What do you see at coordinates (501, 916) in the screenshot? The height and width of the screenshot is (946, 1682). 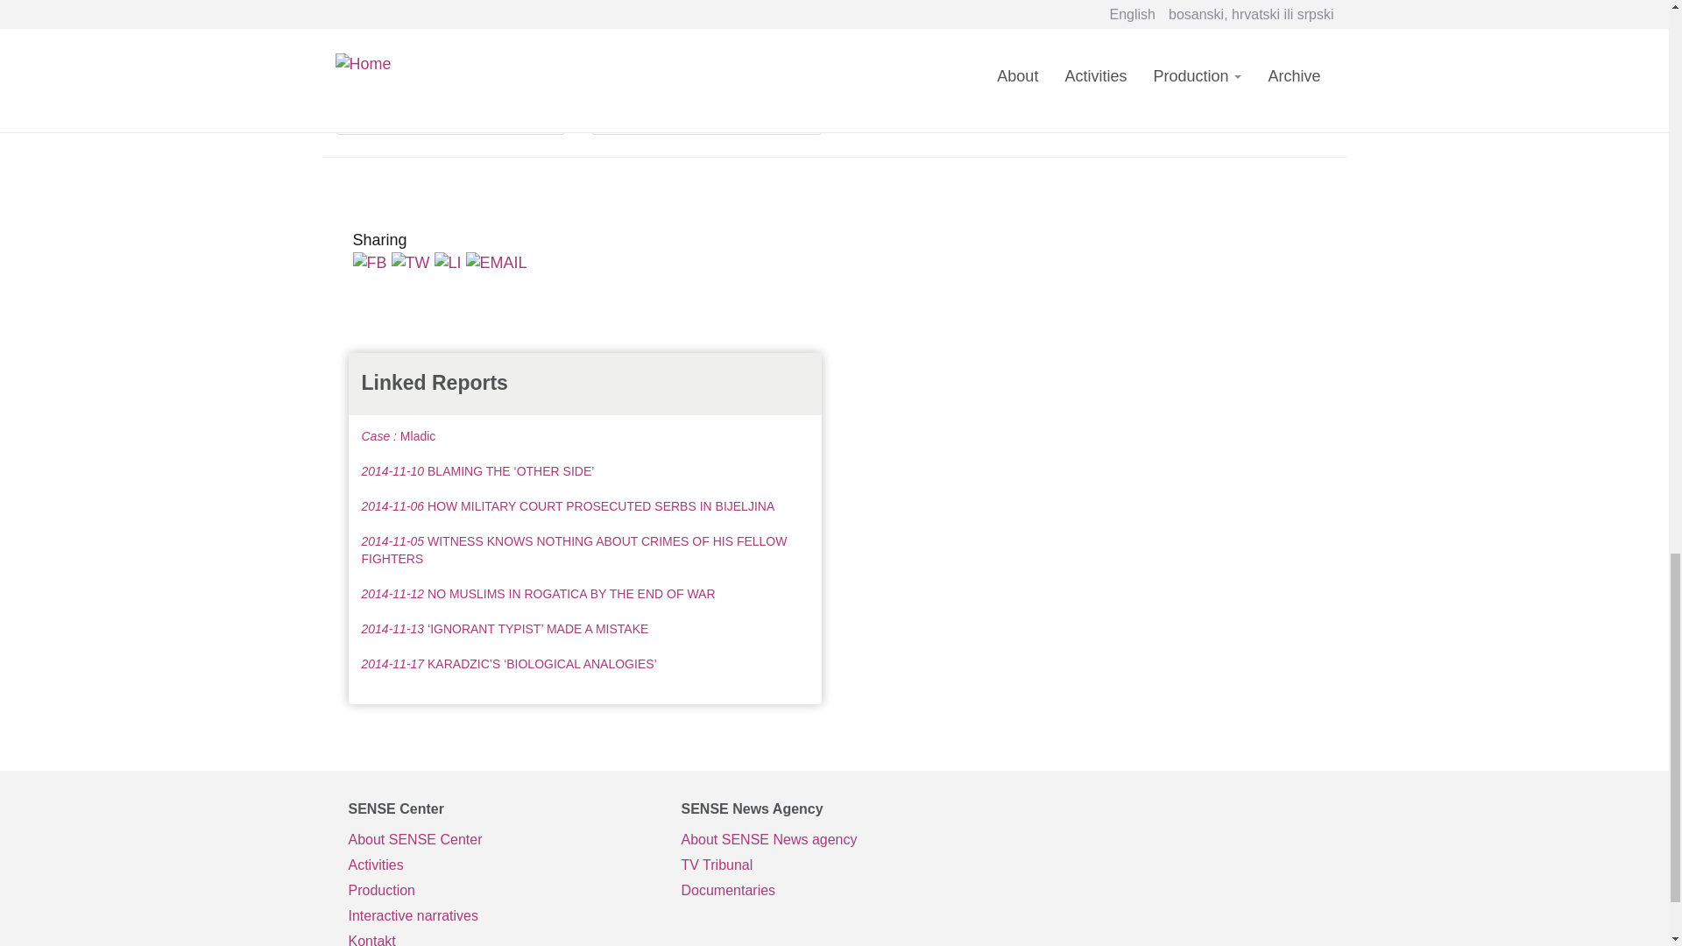 I see `Interactive narratives` at bounding box center [501, 916].